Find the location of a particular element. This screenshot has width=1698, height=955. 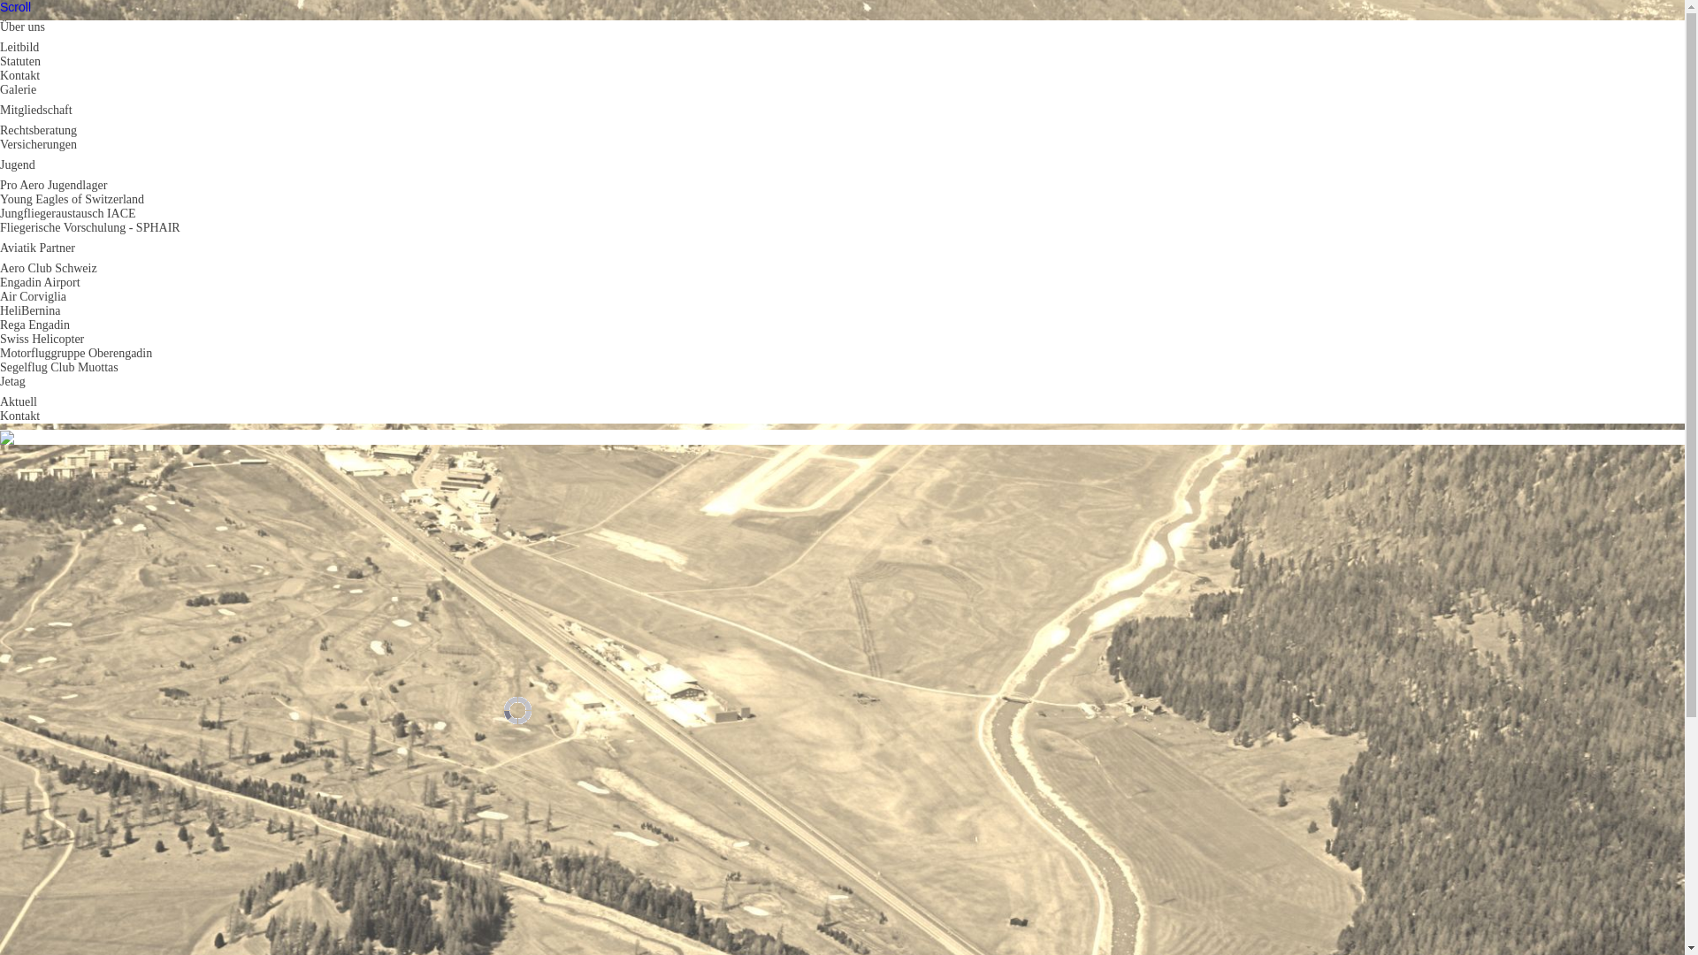

Scroll is located at coordinates (16, 7).